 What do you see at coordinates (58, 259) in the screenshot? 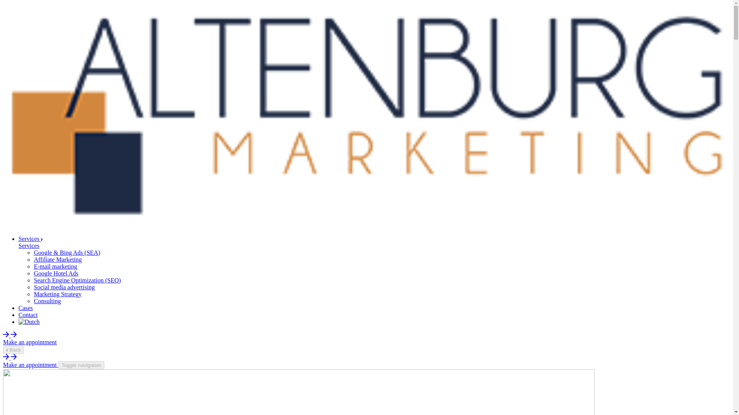
I see `Affiliate Marketing` at bounding box center [58, 259].